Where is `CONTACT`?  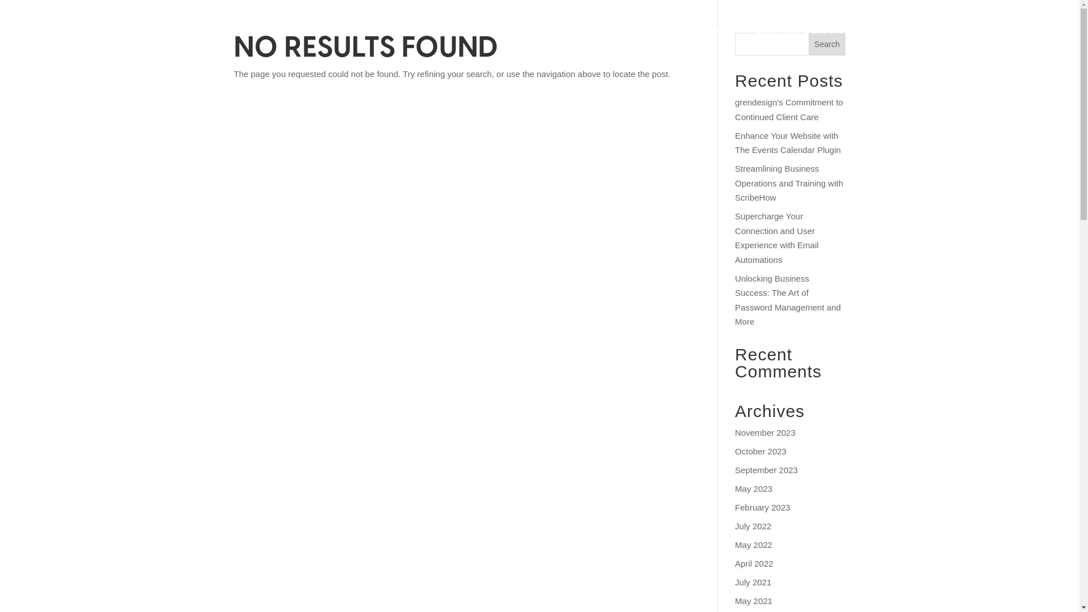 CONTACT is located at coordinates (1031, 30).